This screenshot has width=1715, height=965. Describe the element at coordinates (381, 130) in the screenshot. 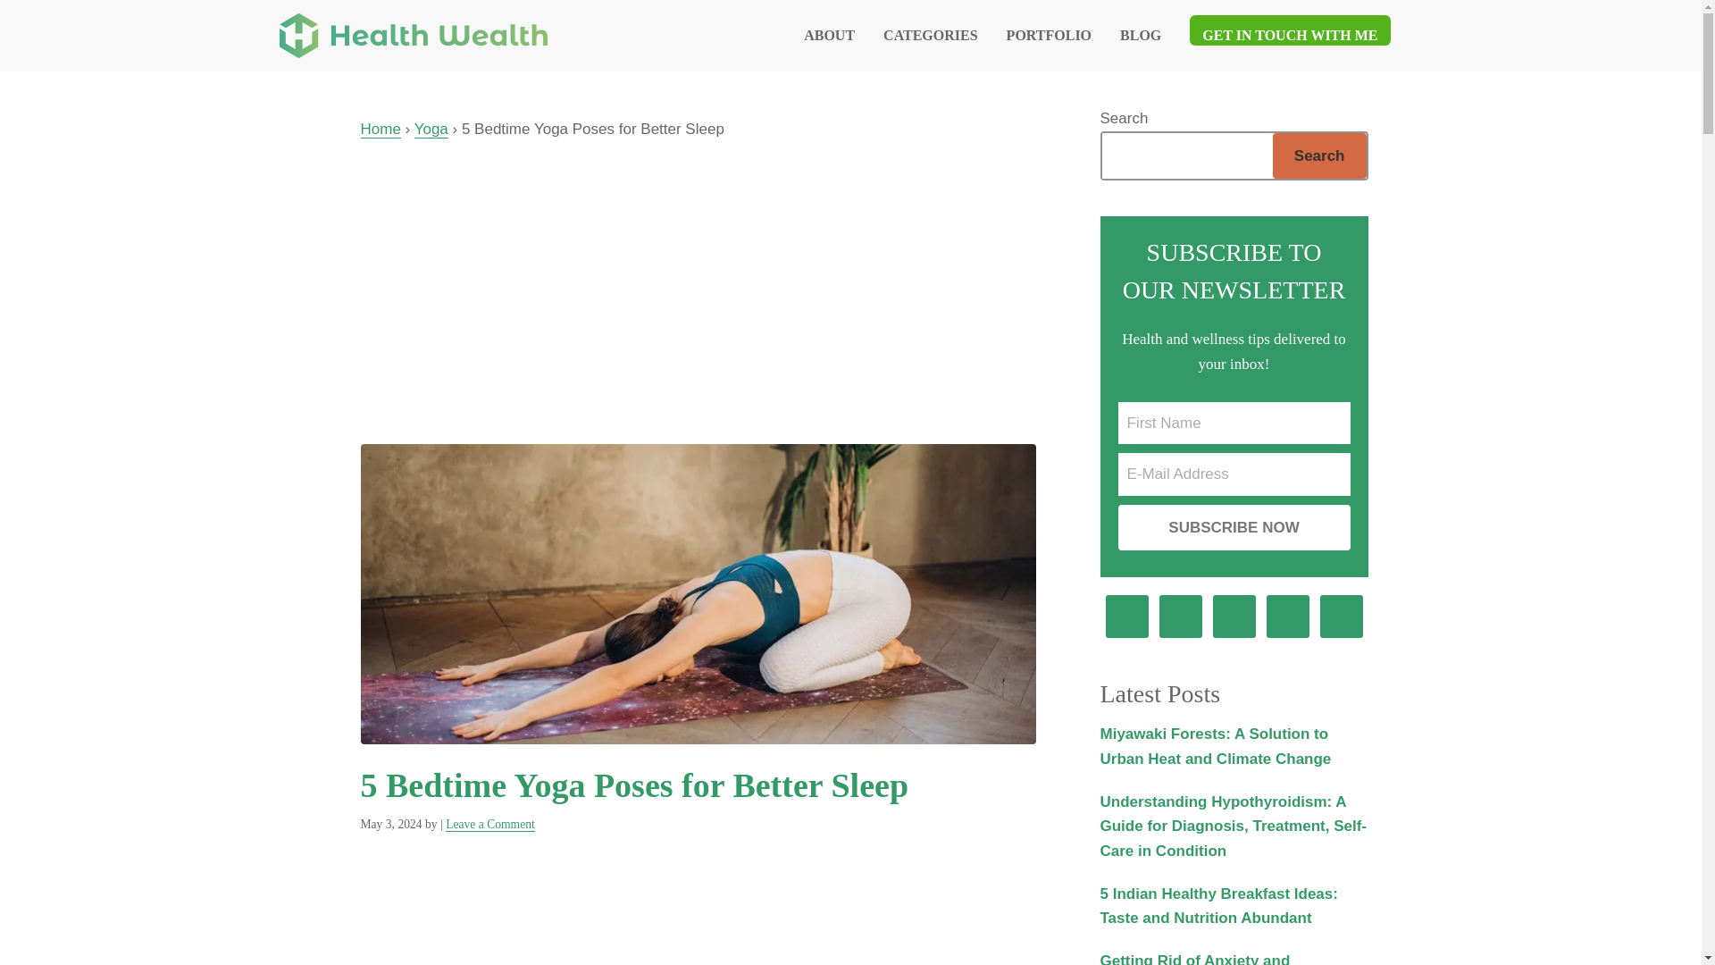

I see `Home` at that location.